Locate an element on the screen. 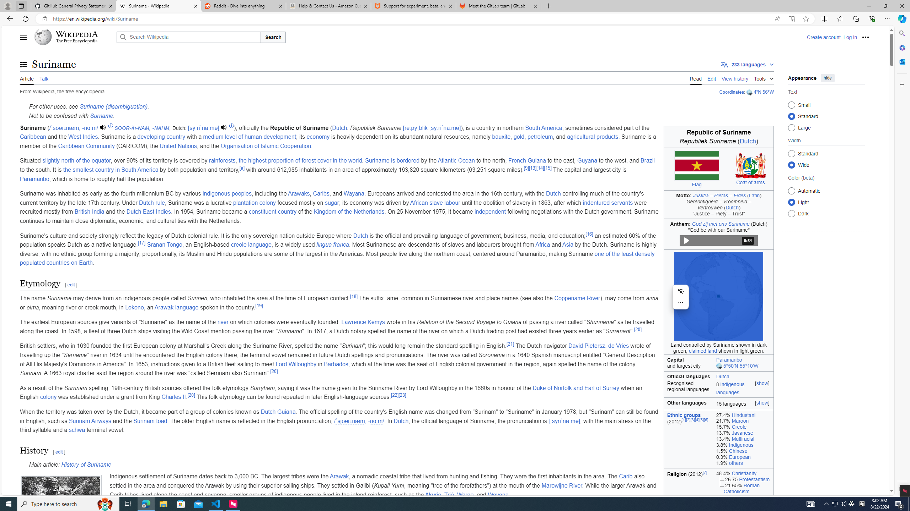 The width and height of the screenshot is (910, 511). Pietas is located at coordinates (721, 195).